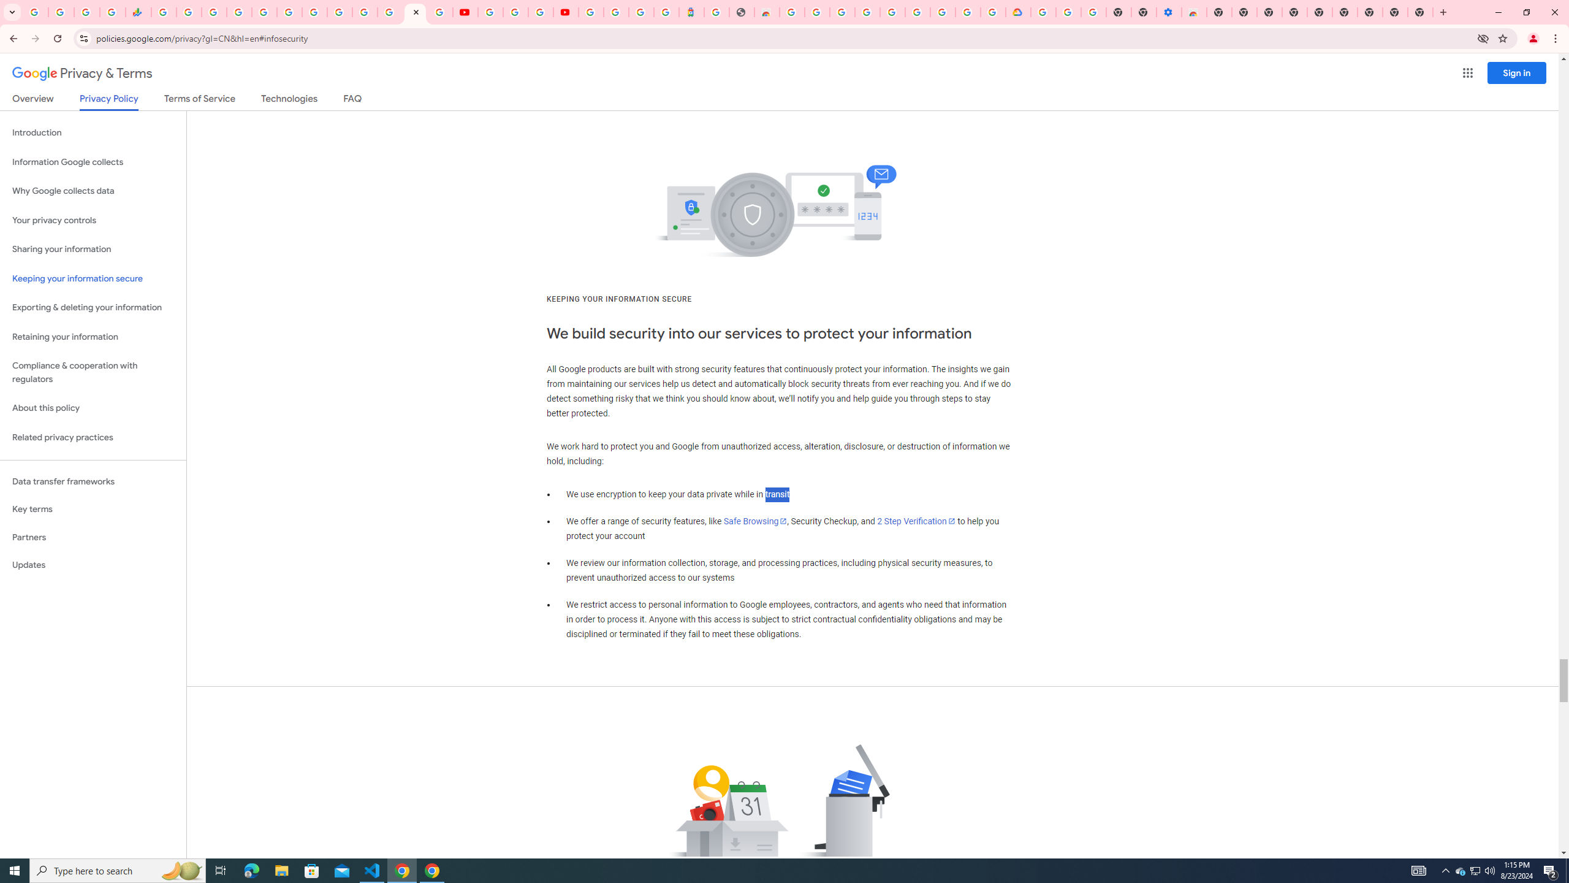 This screenshot has height=883, width=1569. Describe the element at coordinates (541, 12) in the screenshot. I see `Create your Google Account` at that location.